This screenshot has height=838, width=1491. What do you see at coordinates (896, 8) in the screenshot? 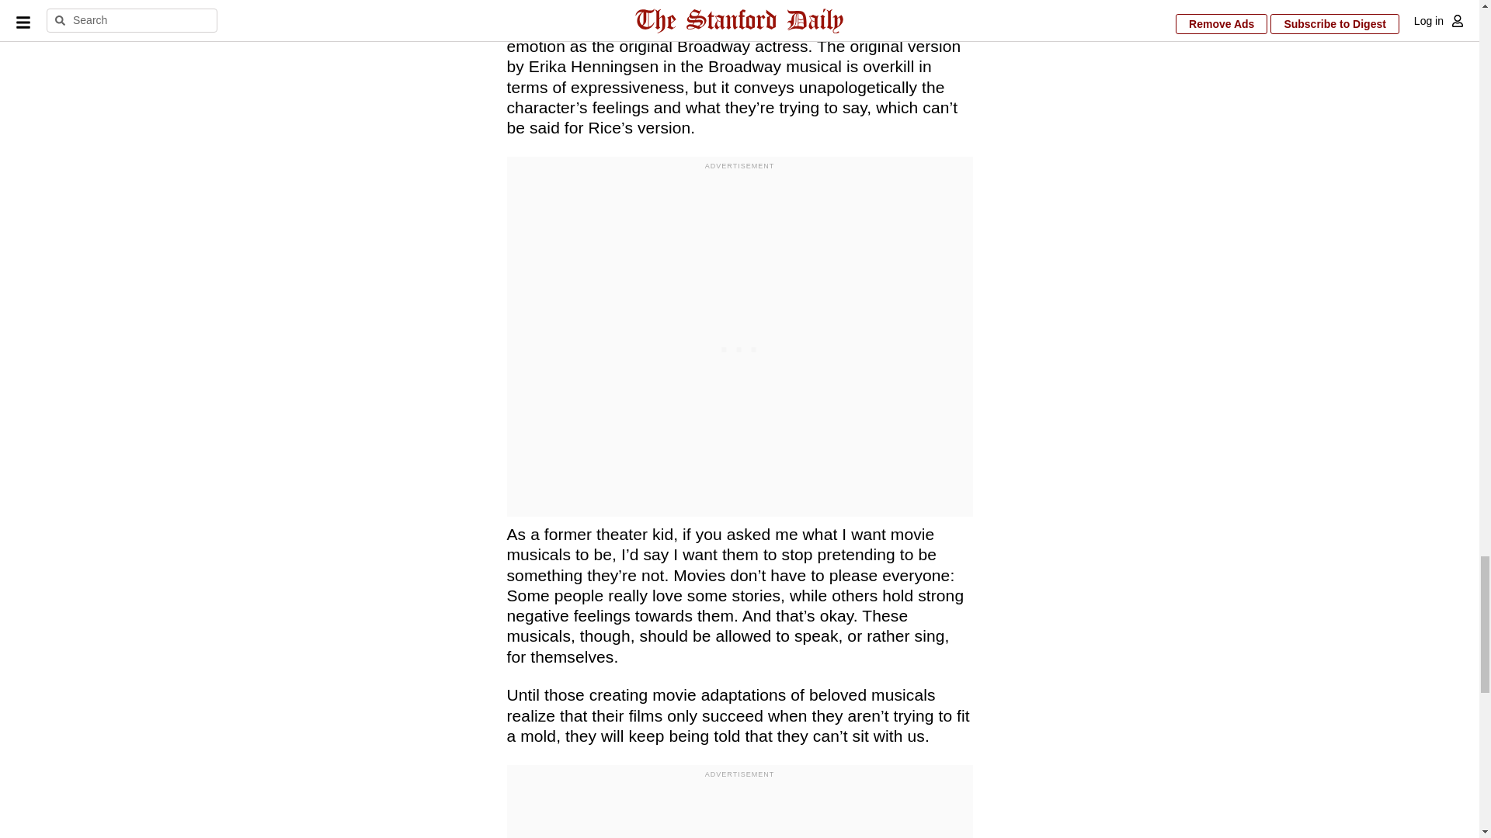
I see `original` at bounding box center [896, 8].